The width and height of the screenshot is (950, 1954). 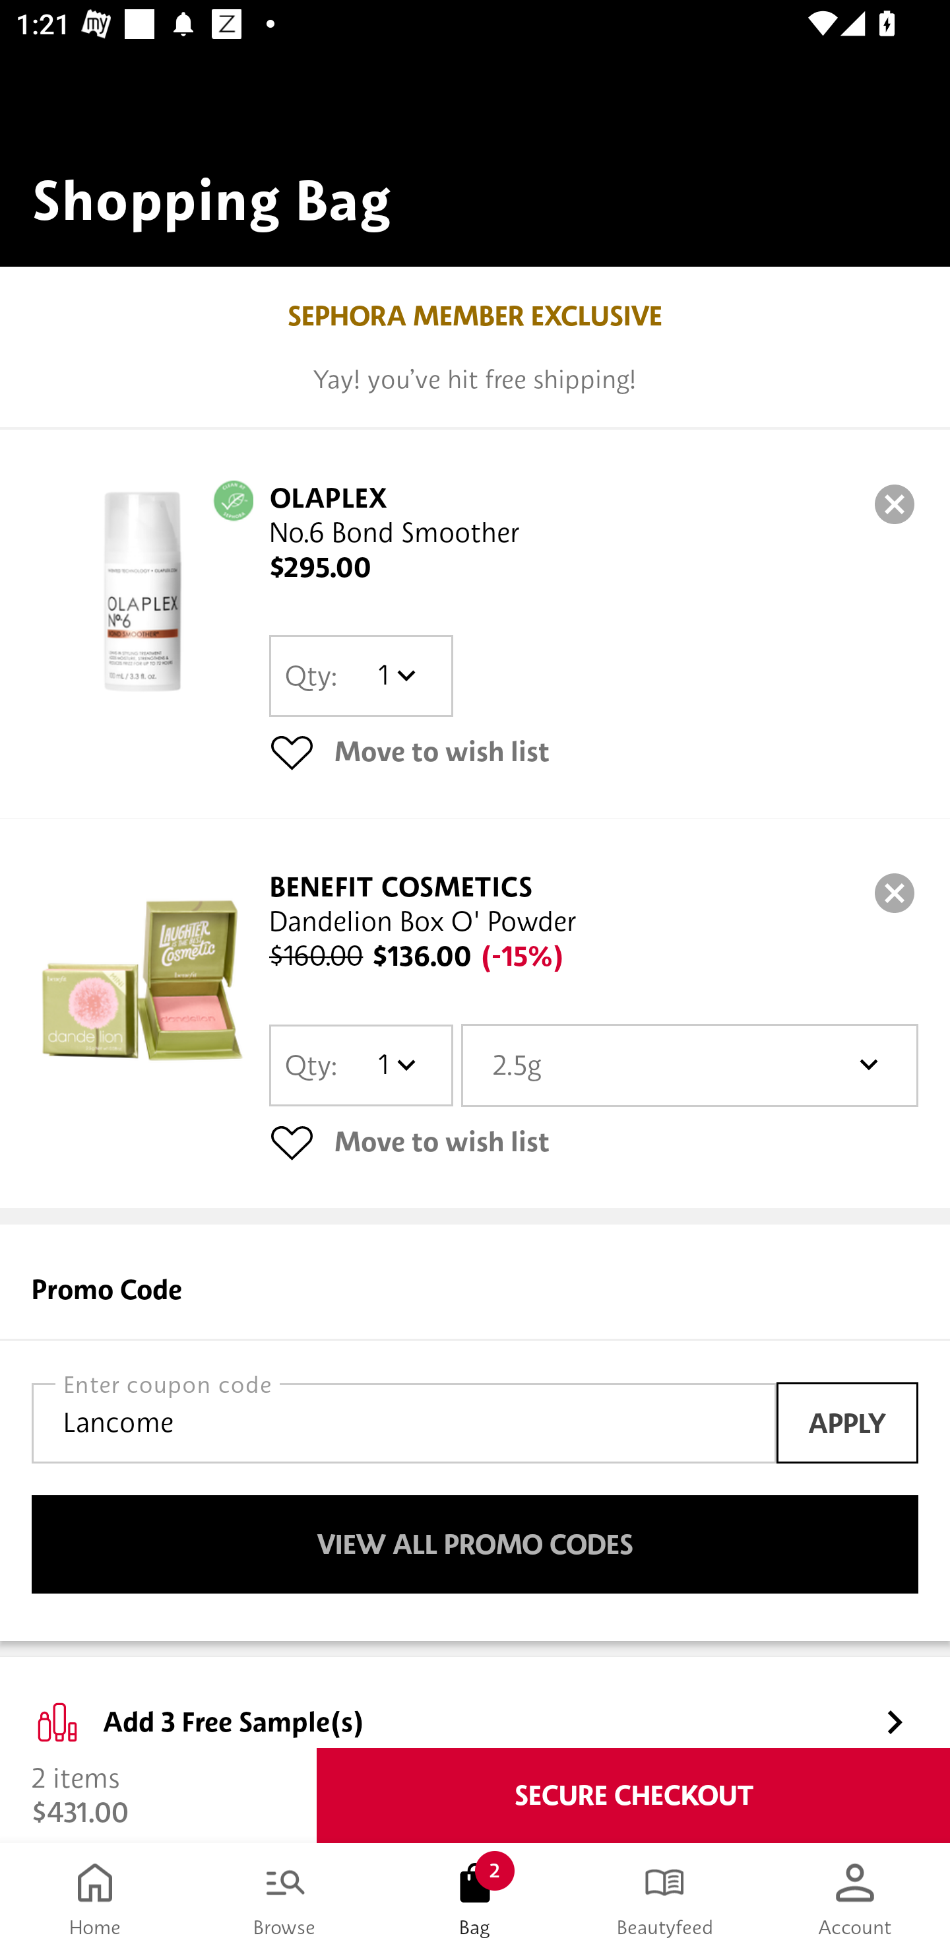 I want to click on Add 3 Free Sample(s), so click(x=475, y=1703).